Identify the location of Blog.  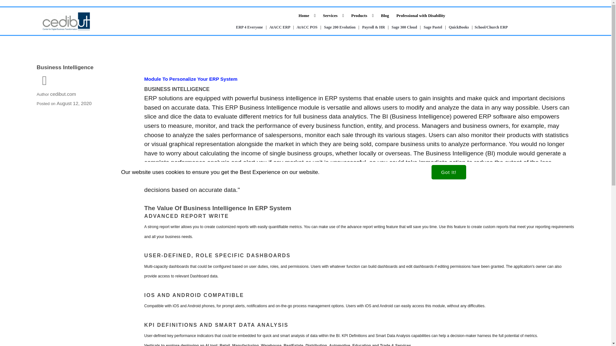
(385, 15).